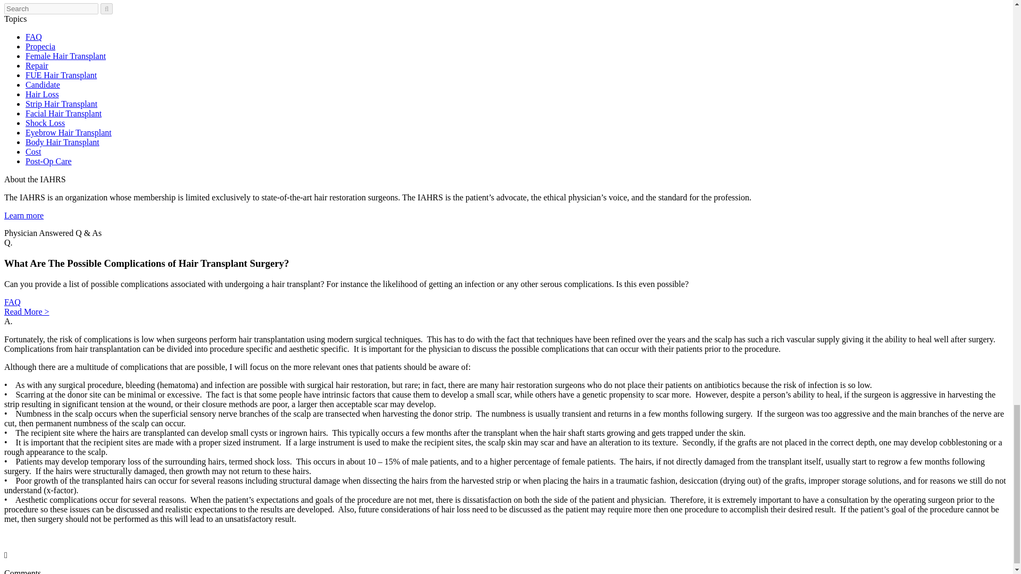  What do you see at coordinates (61, 75) in the screenshot?
I see `FUE Hair Transplant` at bounding box center [61, 75].